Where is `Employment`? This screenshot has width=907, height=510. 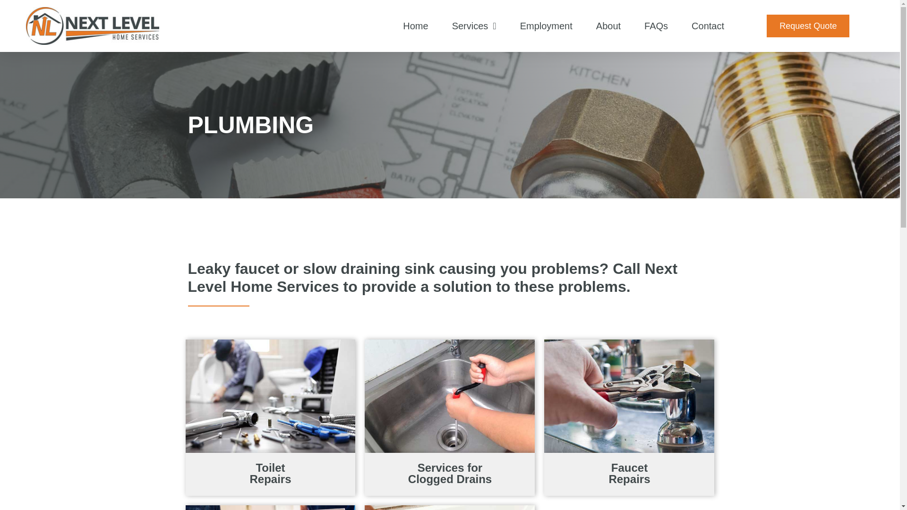 Employment is located at coordinates (546, 25).